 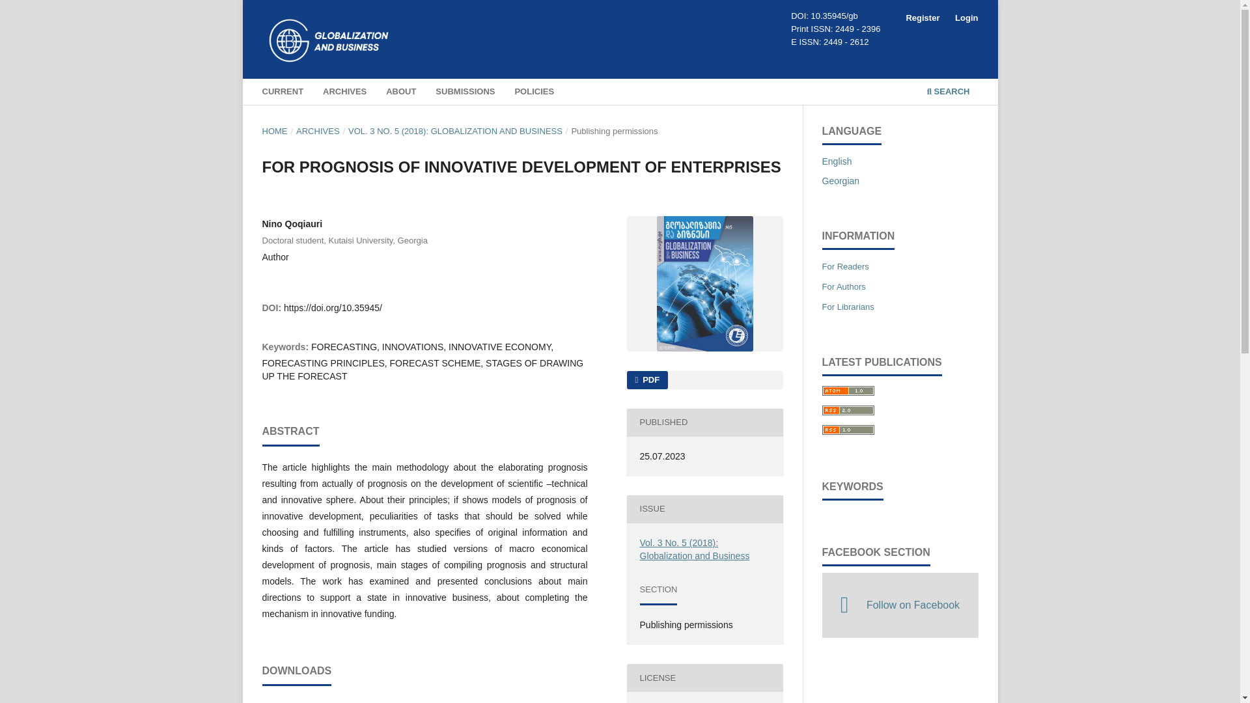 What do you see at coordinates (948, 93) in the screenshot?
I see `SEARCH` at bounding box center [948, 93].